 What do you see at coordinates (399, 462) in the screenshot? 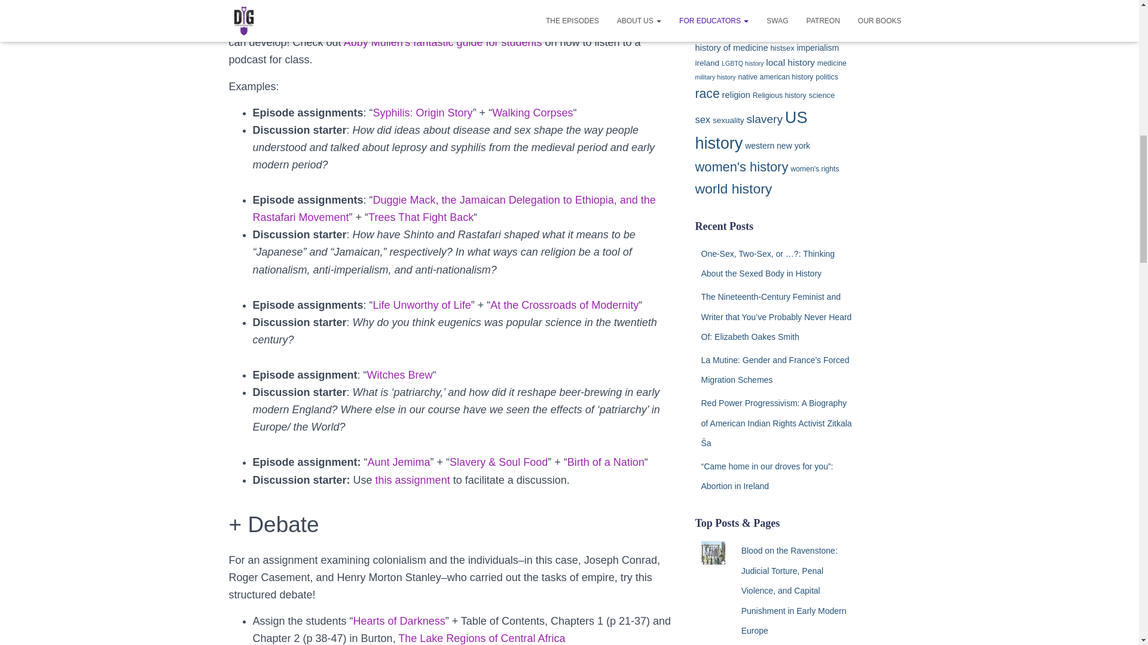
I see `Aunt Jemima` at bounding box center [399, 462].